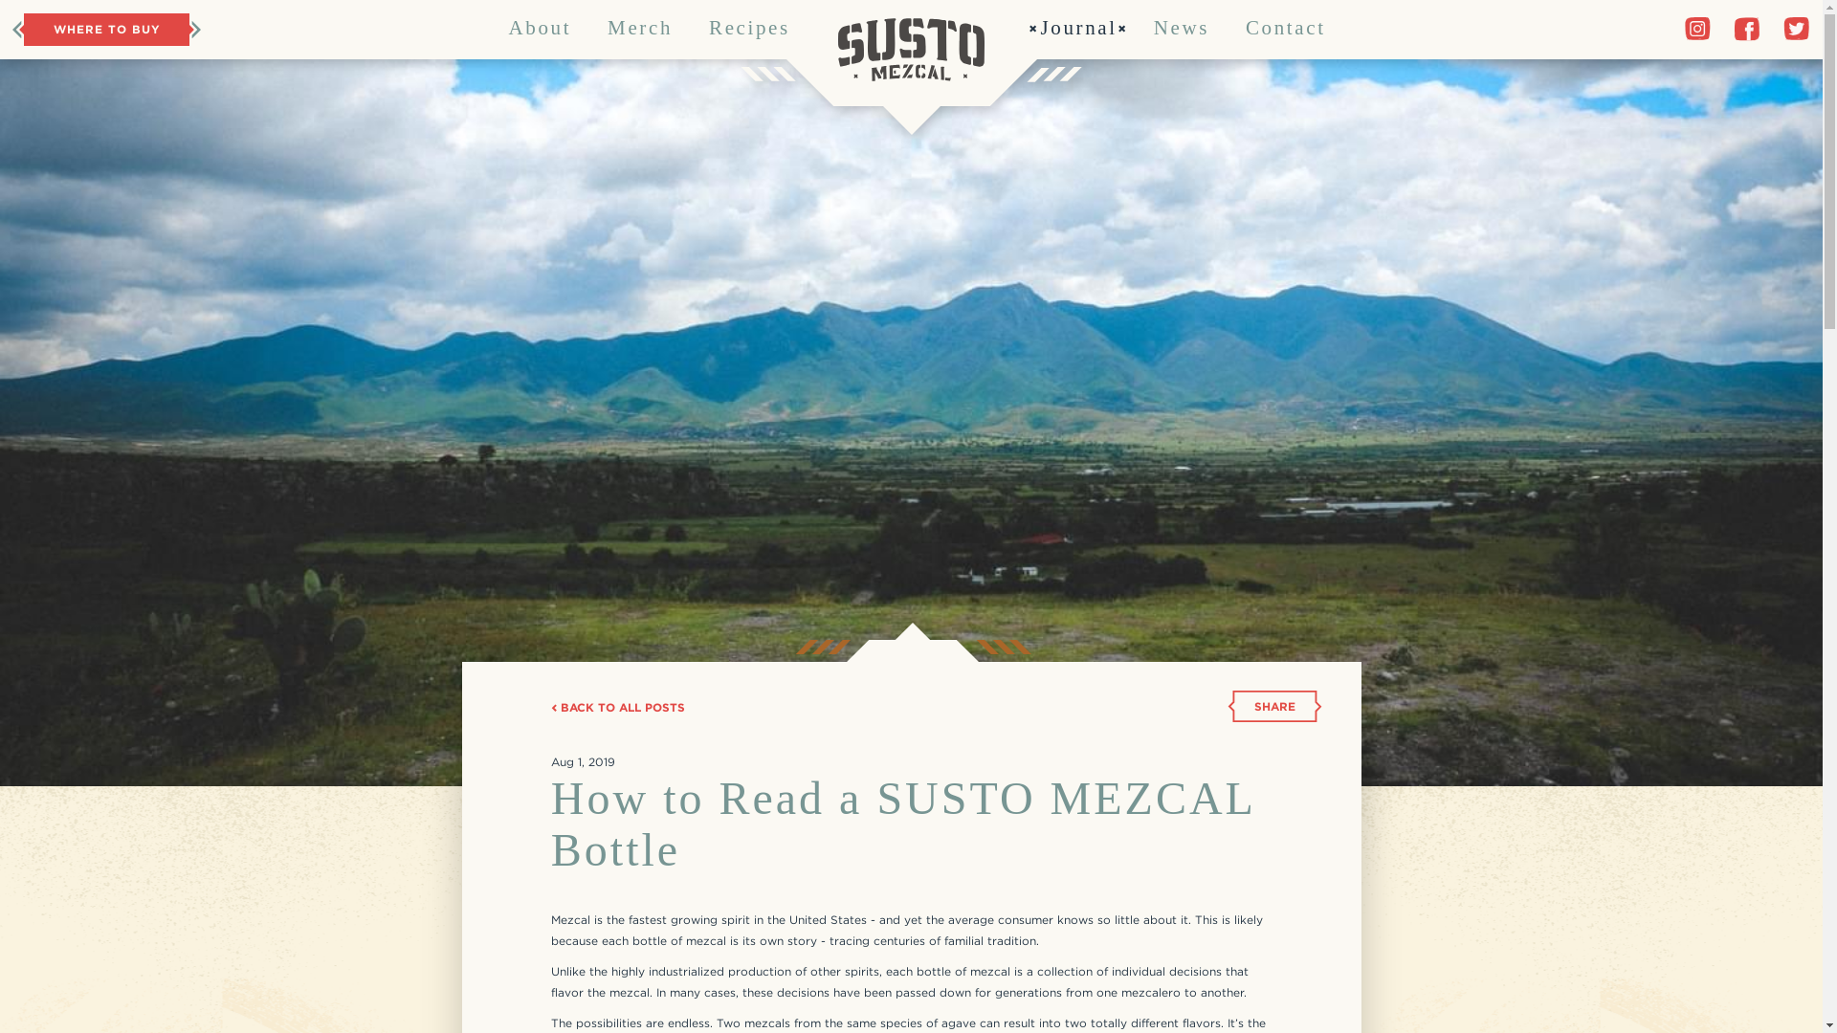 The width and height of the screenshot is (1837, 1033). What do you see at coordinates (540, 27) in the screenshot?
I see `About` at bounding box center [540, 27].